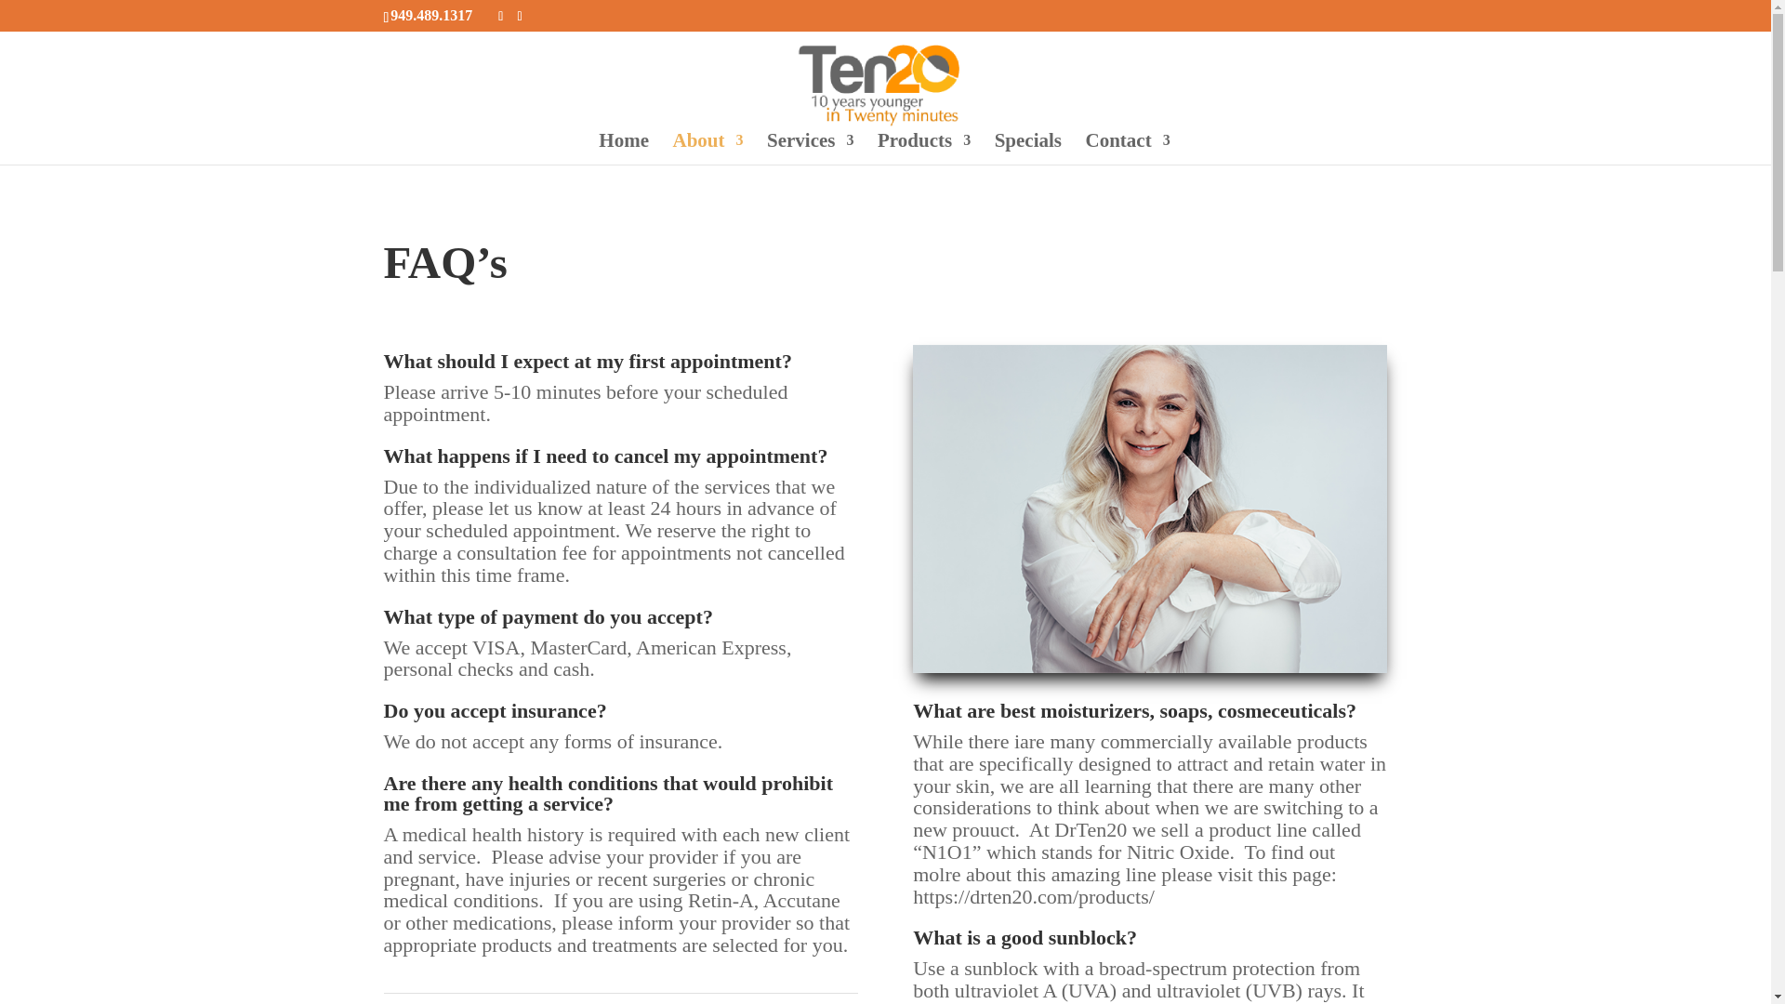 This screenshot has width=1785, height=1004. What do you see at coordinates (708, 149) in the screenshot?
I see `About` at bounding box center [708, 149].